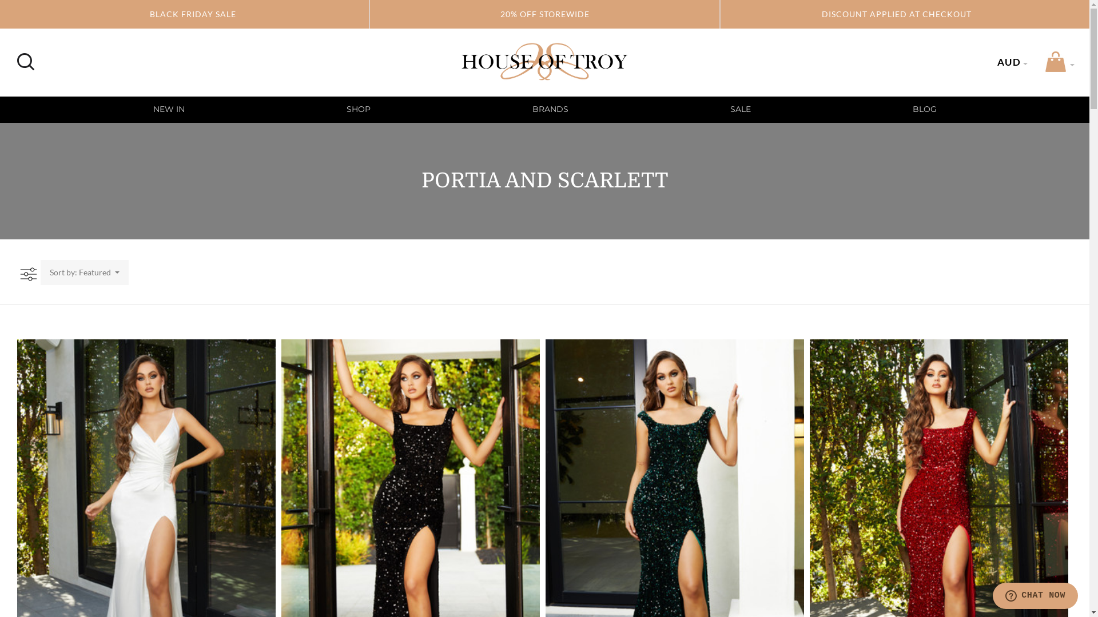 This screenshot has height=617, width=1098. Describe the element at coordinates (1009, 62) in the screenshot. I see `AUD` at that location.